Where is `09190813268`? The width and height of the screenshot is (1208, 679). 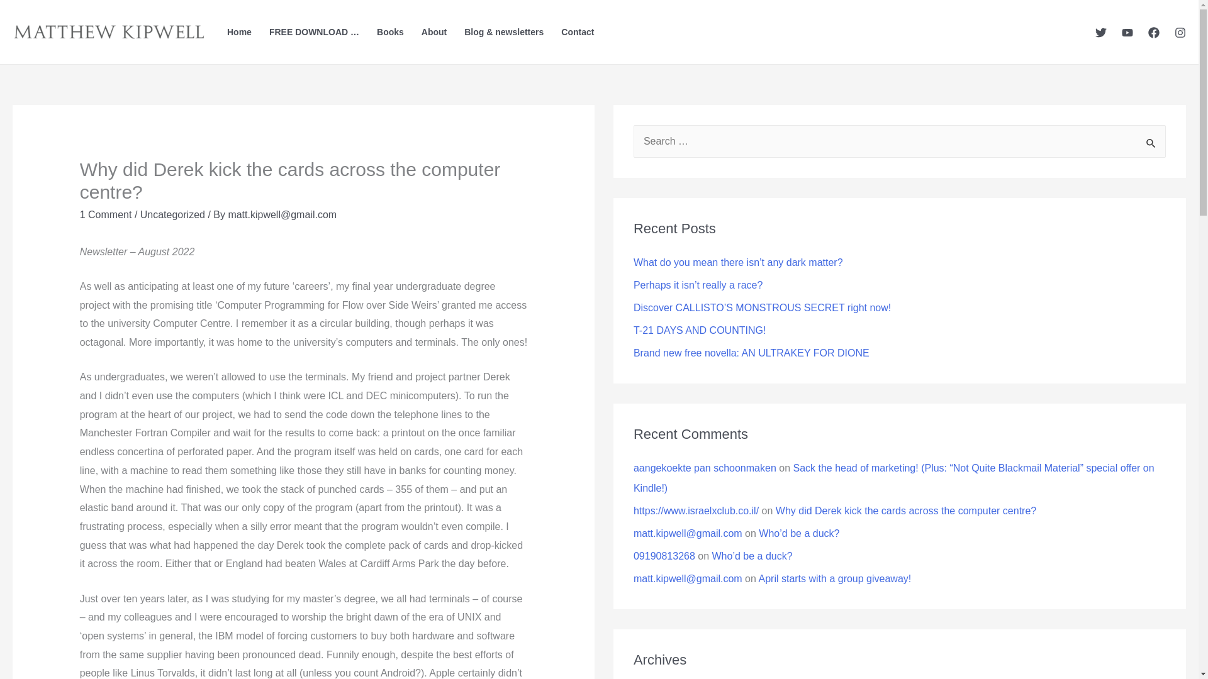
09190813268 is located at coordinates (664, 556).